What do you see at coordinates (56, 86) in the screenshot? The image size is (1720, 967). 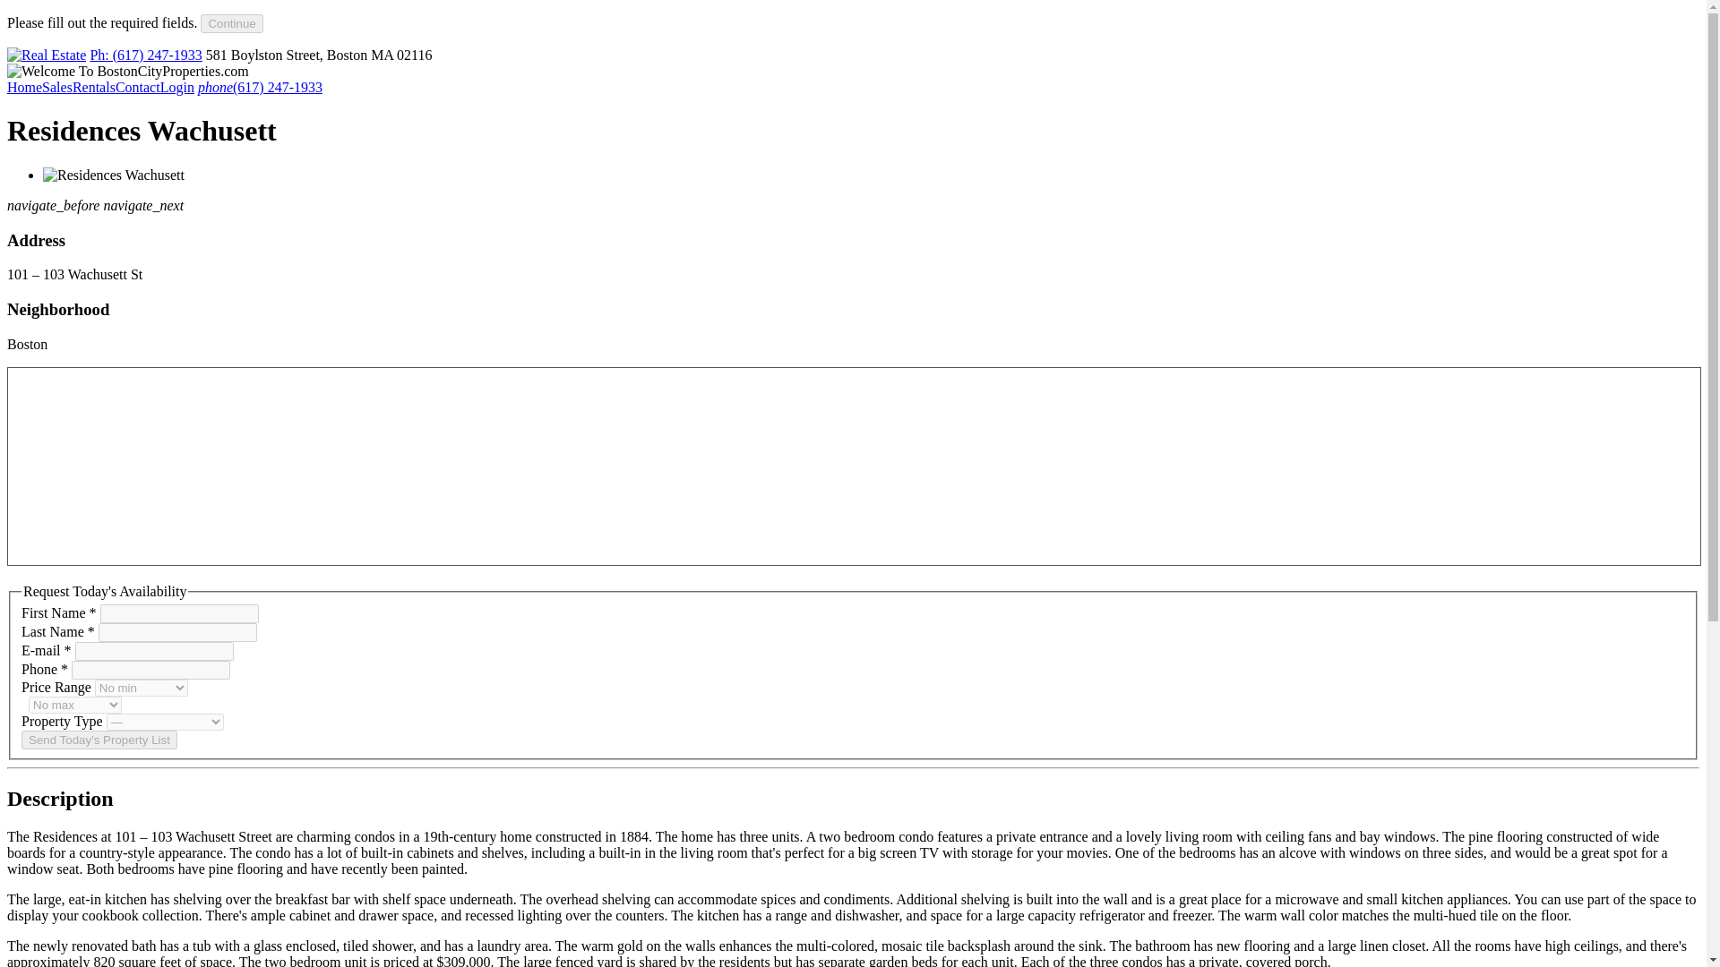 I see `Sales` at bounding box center [56, 86].